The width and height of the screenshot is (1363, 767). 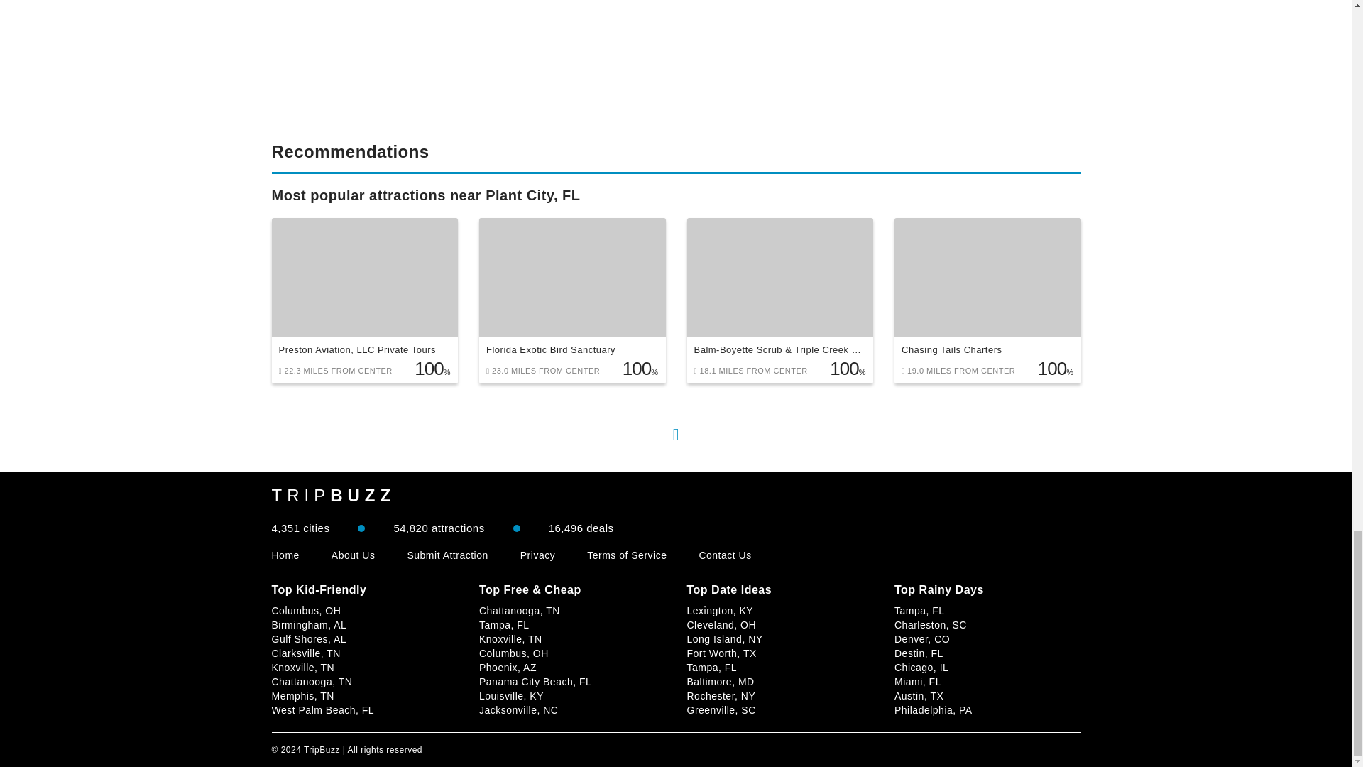 I want to click on Contact Us, so click(x=724, y=555).